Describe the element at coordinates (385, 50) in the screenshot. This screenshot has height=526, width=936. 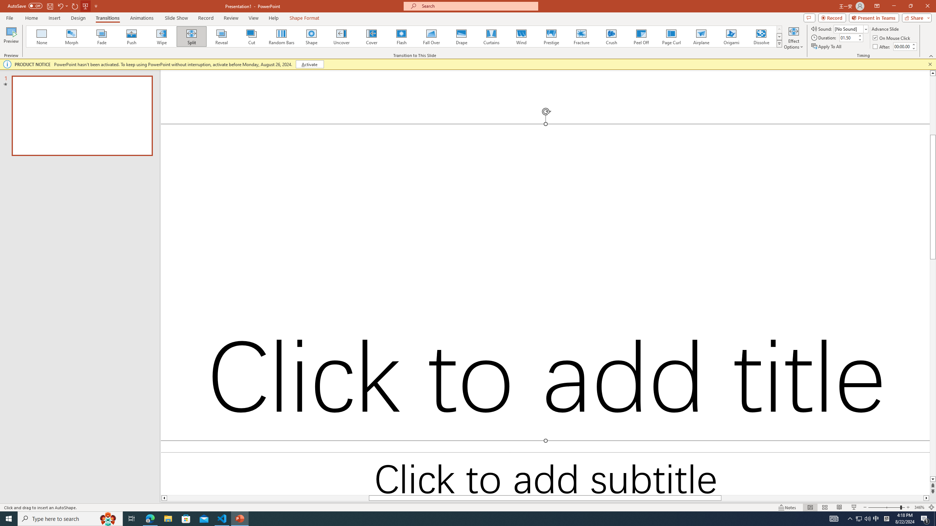
I see `Sort...` at that location.